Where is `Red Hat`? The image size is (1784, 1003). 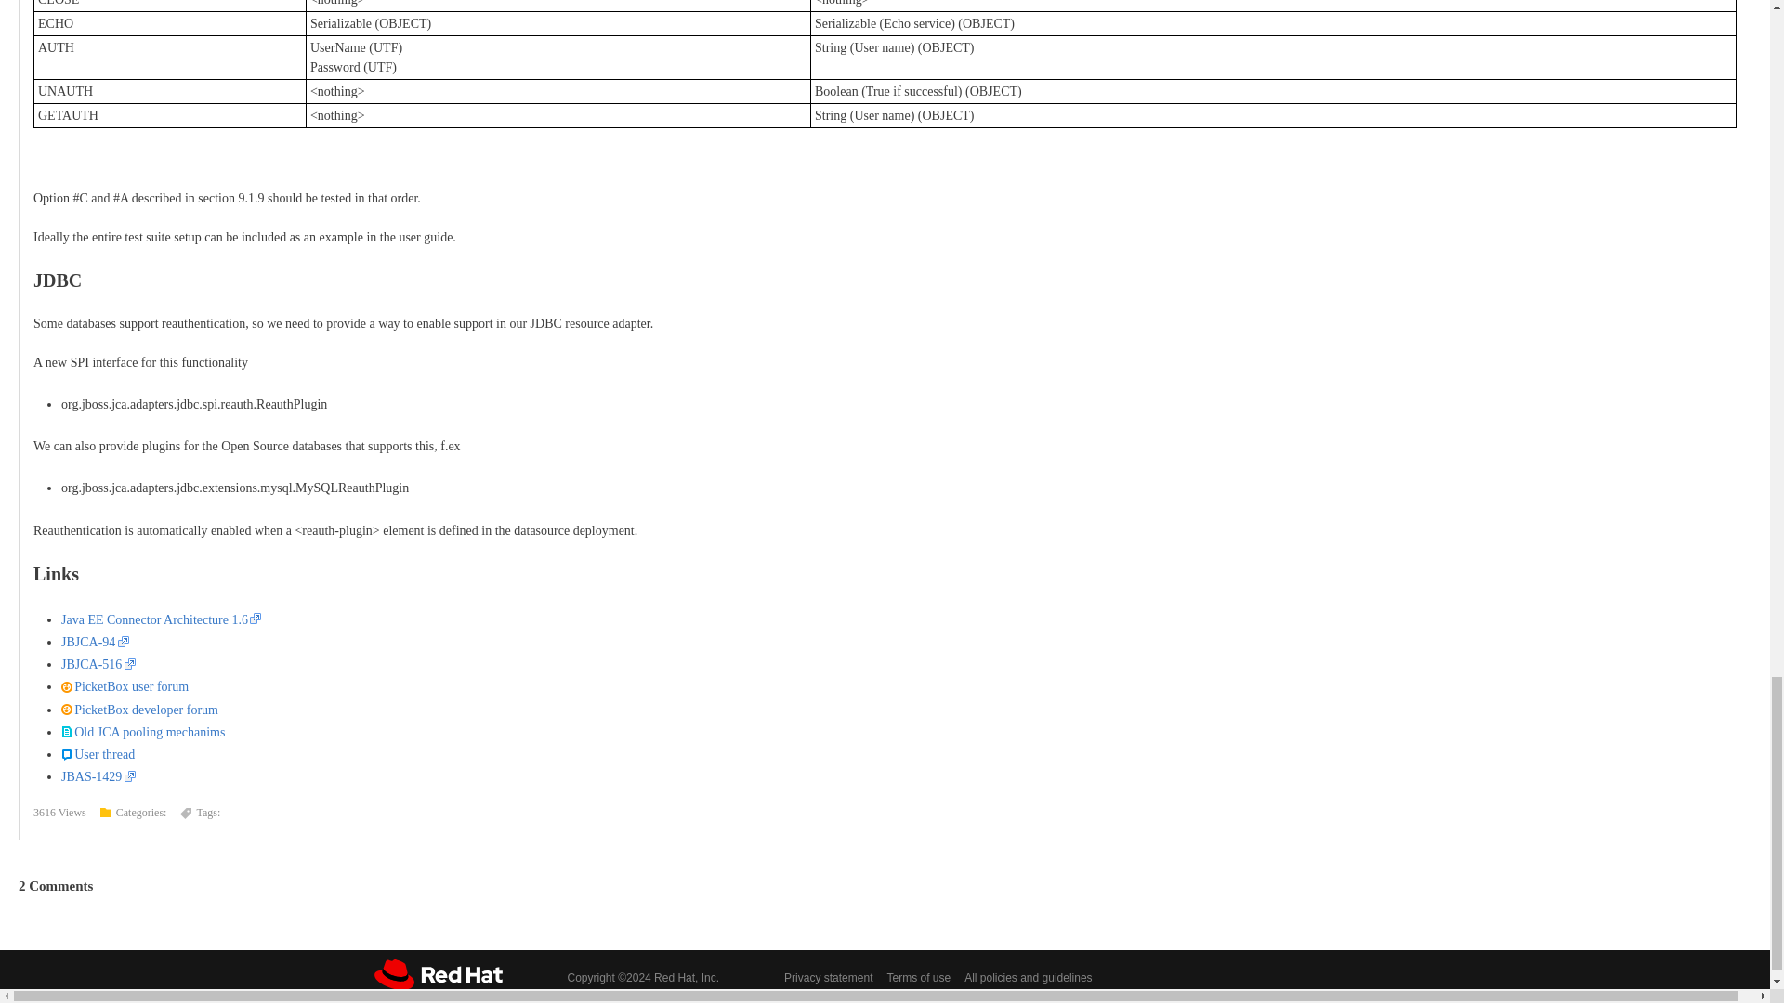
Red Hat is located at coordinates (437, 973).